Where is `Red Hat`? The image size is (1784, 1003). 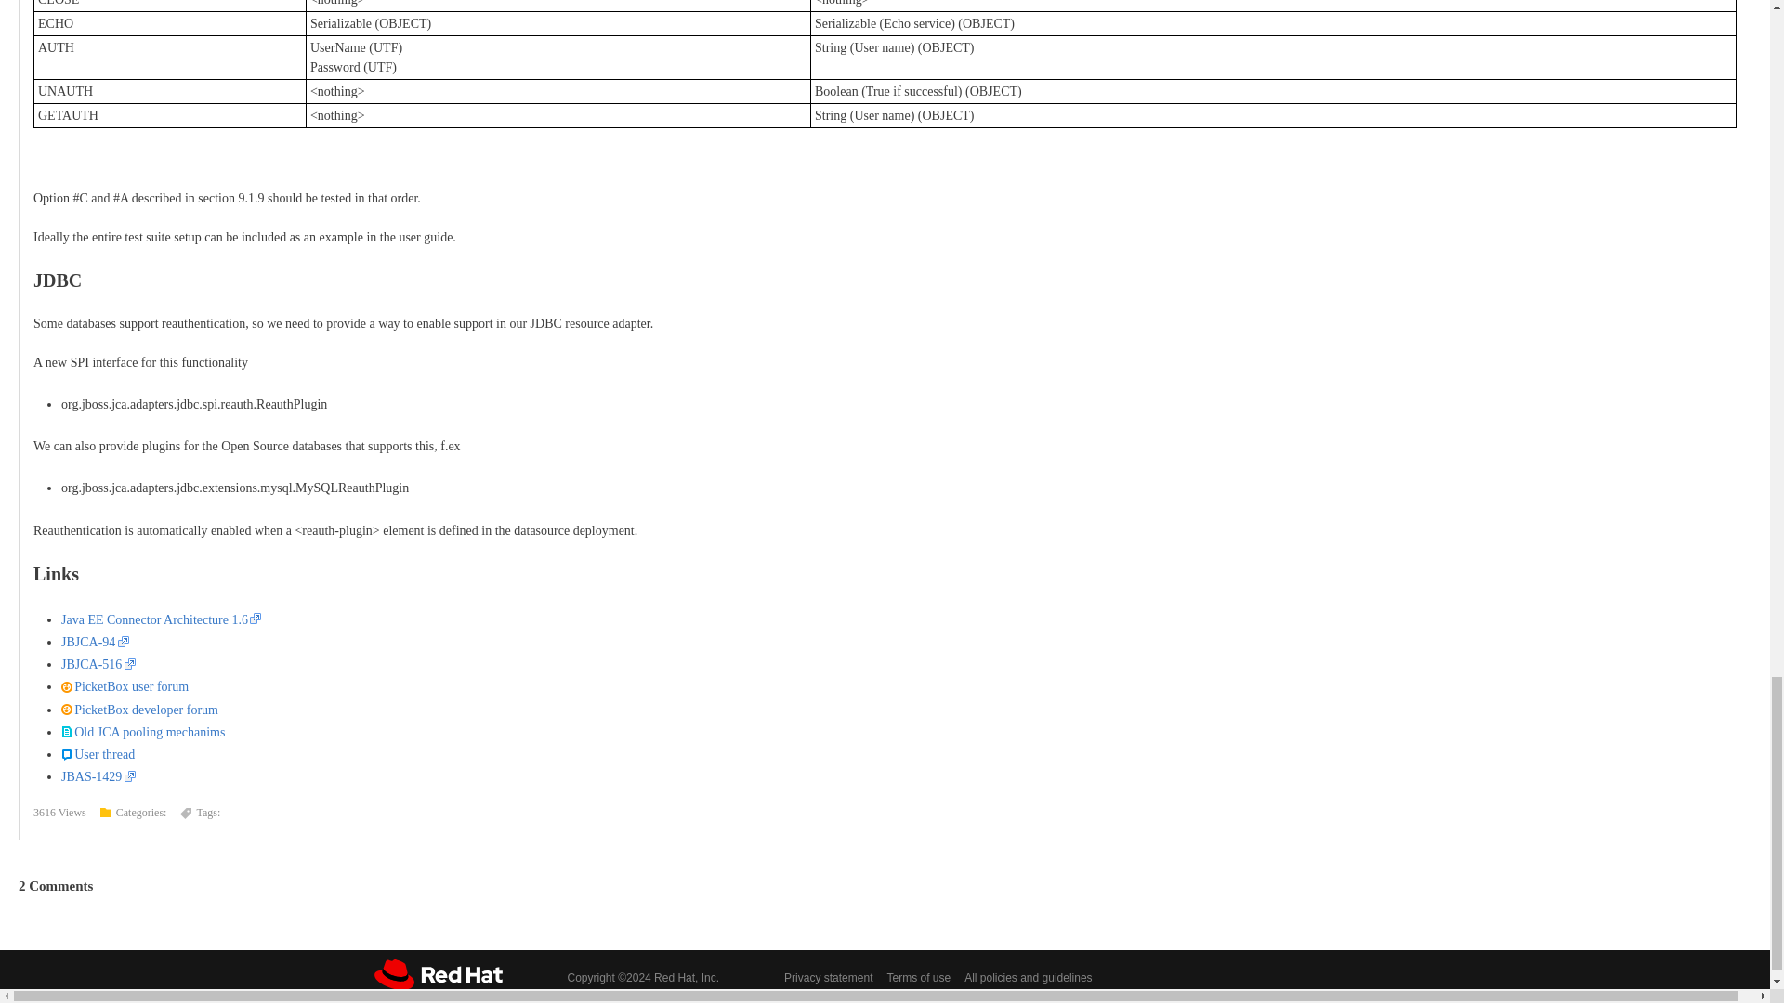
Red Hat is located at coordinates (437, 973).